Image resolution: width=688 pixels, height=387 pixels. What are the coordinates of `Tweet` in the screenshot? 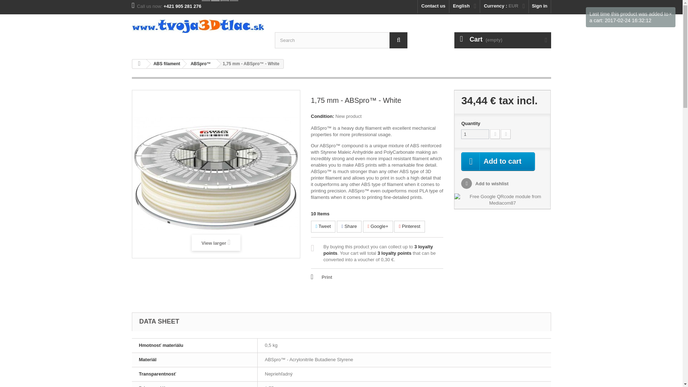 It's located at (323, 226).